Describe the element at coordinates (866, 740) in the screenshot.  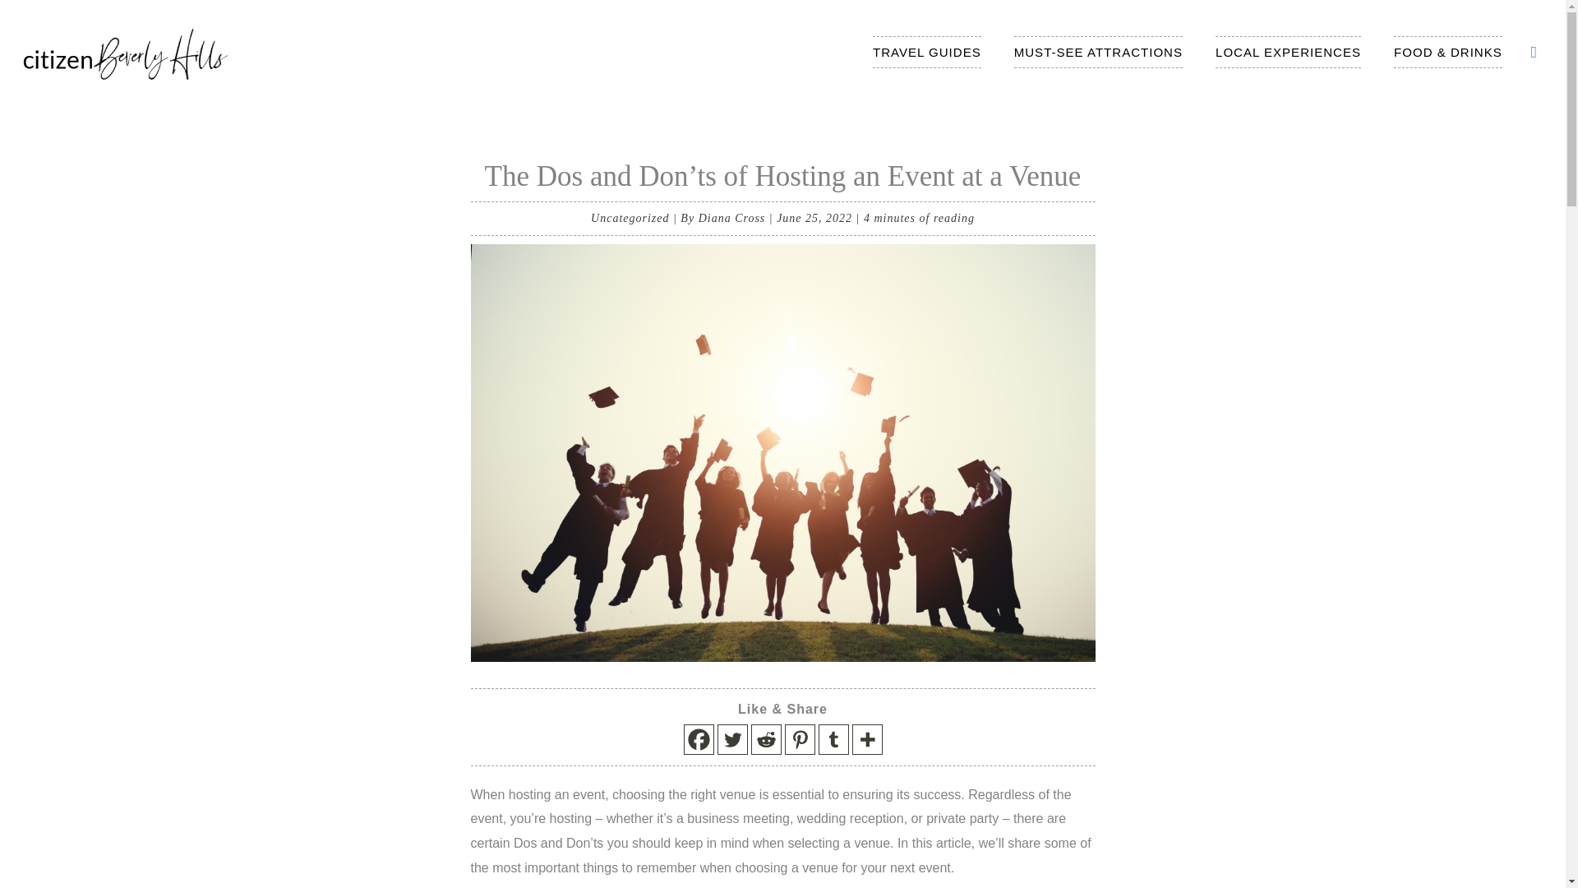
I see `More` at that location.